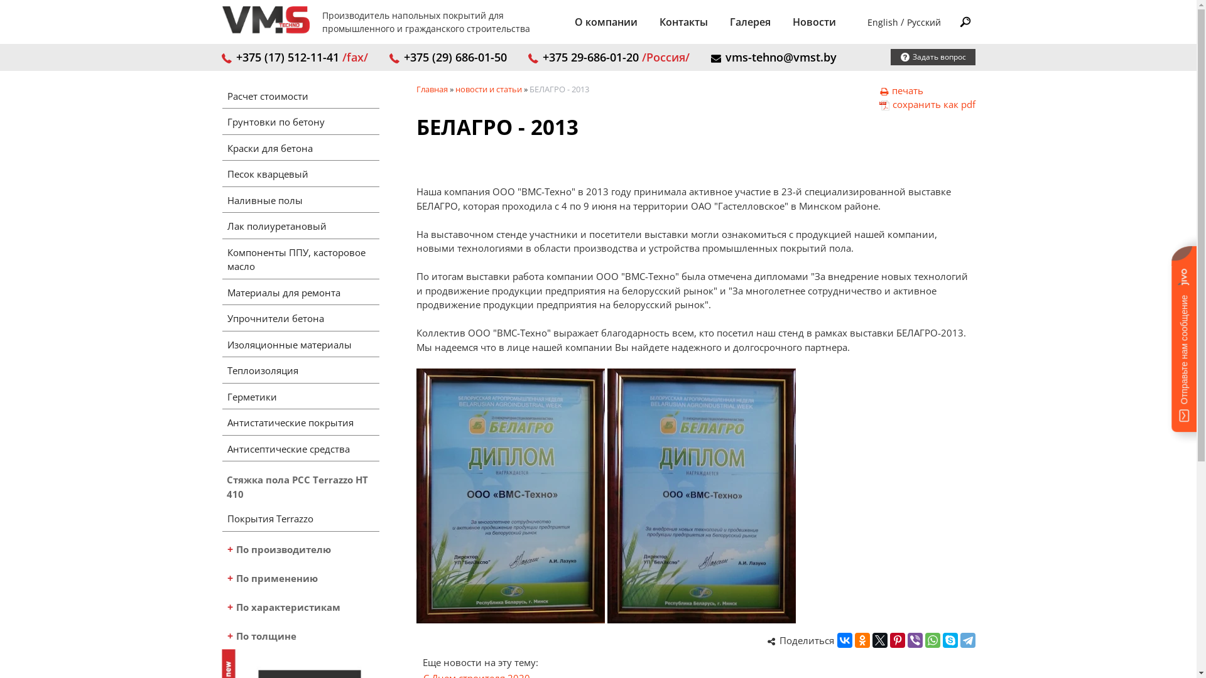  What do you see at coordinates (932, 640) in the screenshot?
I see `WhatsApp` at bounding box center [932, 640].